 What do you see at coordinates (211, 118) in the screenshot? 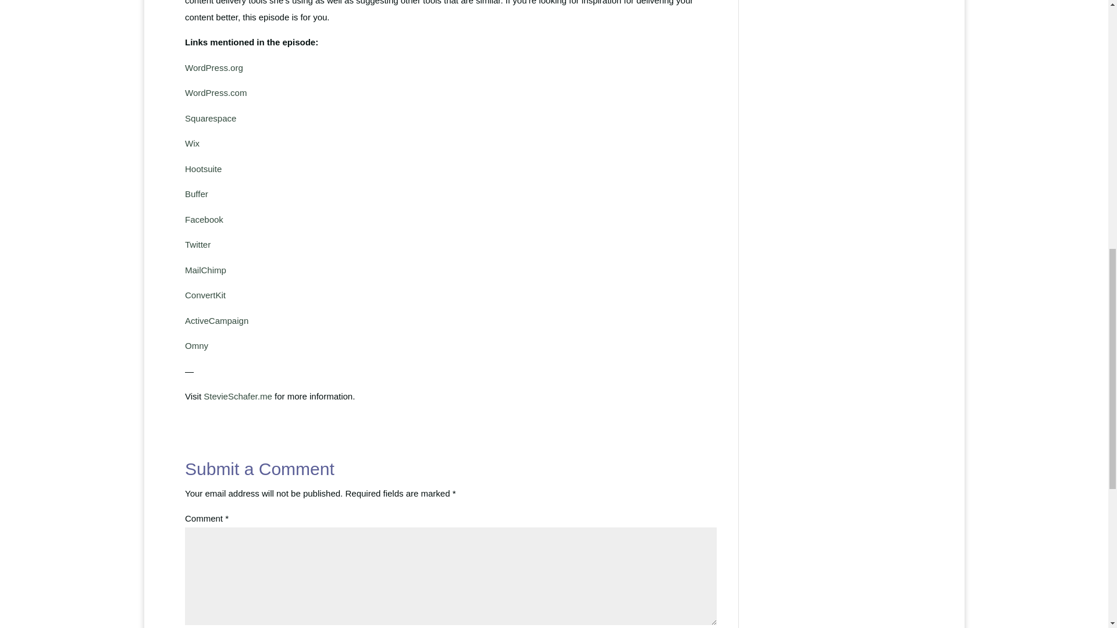
I see `Squarespace` at bounding box center [211, 118].